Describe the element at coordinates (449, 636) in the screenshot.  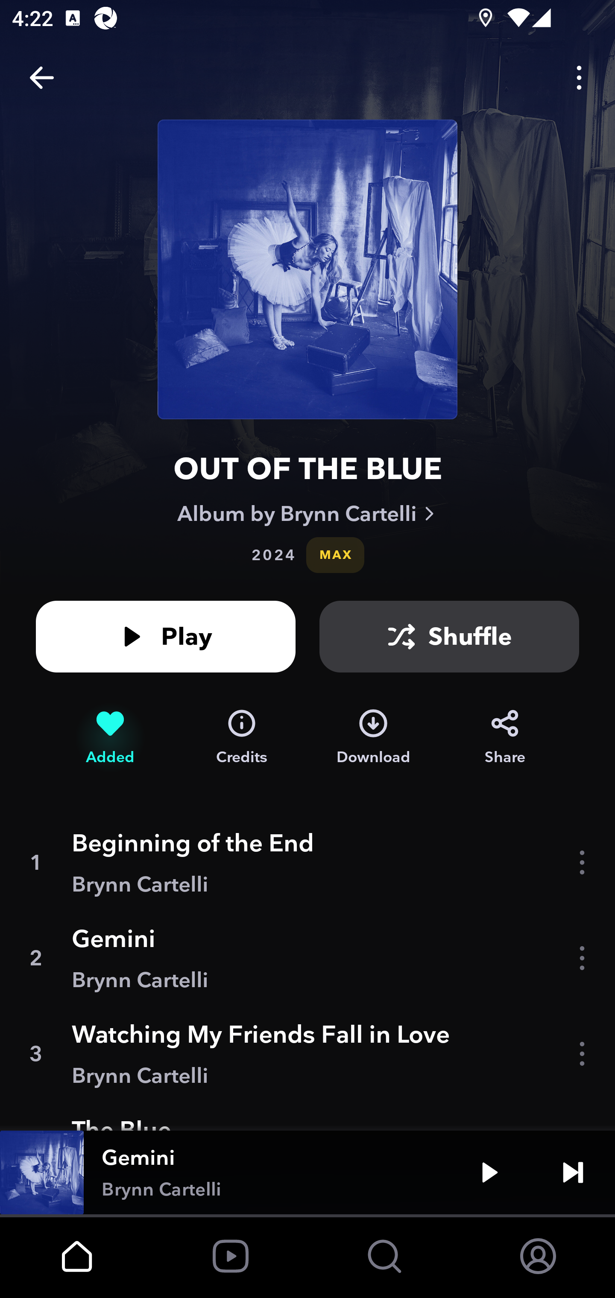
I see `Shuffle` at that location.